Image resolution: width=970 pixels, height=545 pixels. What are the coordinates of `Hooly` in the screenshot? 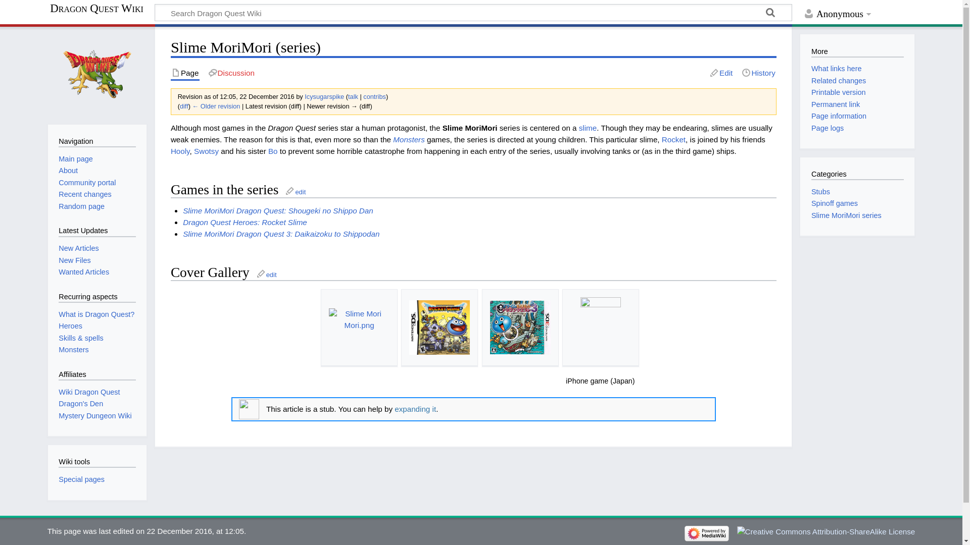 It's located at (180, 150).